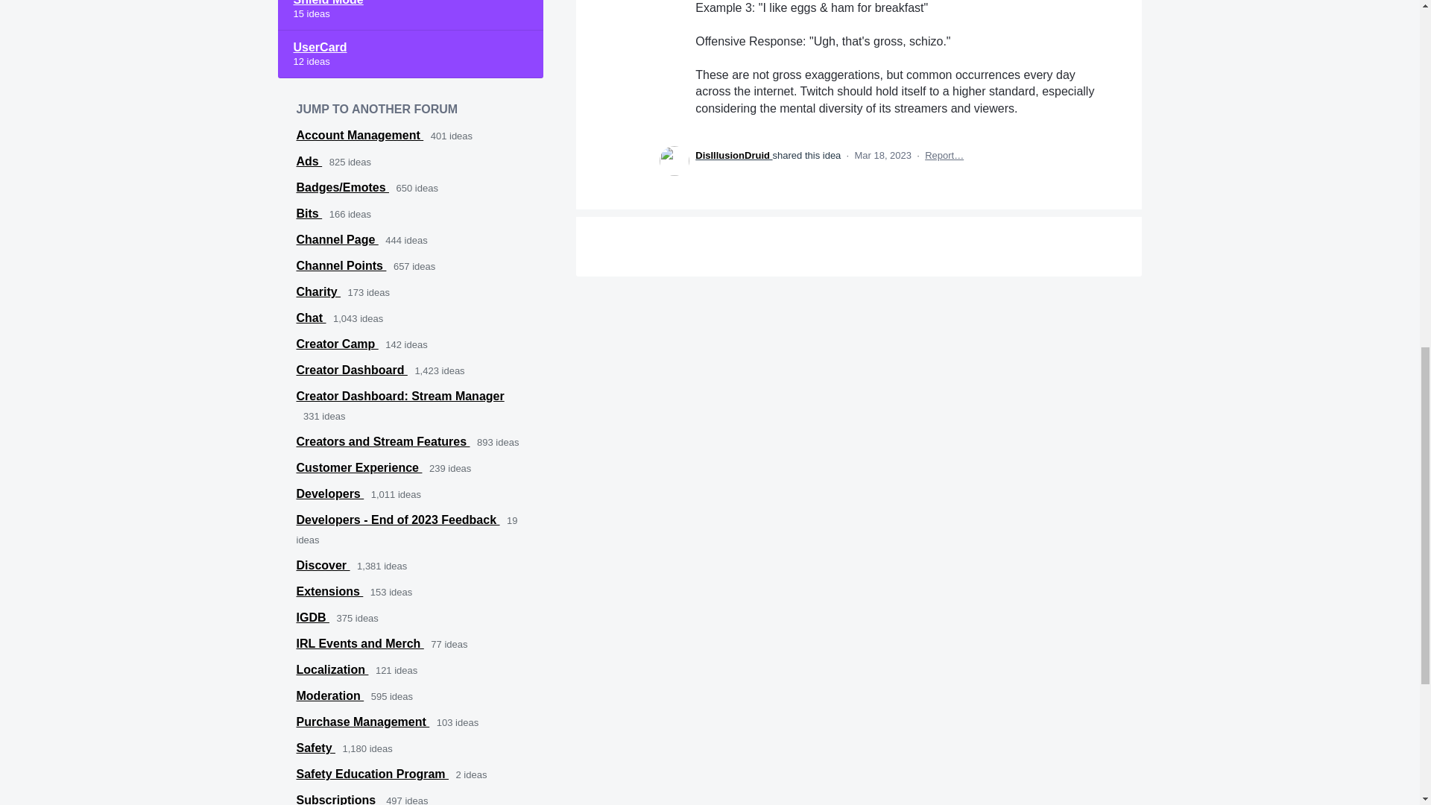 The height and width of the screenshot is (805, 1431). Describe the element at coordinates (410, 54) in the screenshot. I see `UserCard` at that location.